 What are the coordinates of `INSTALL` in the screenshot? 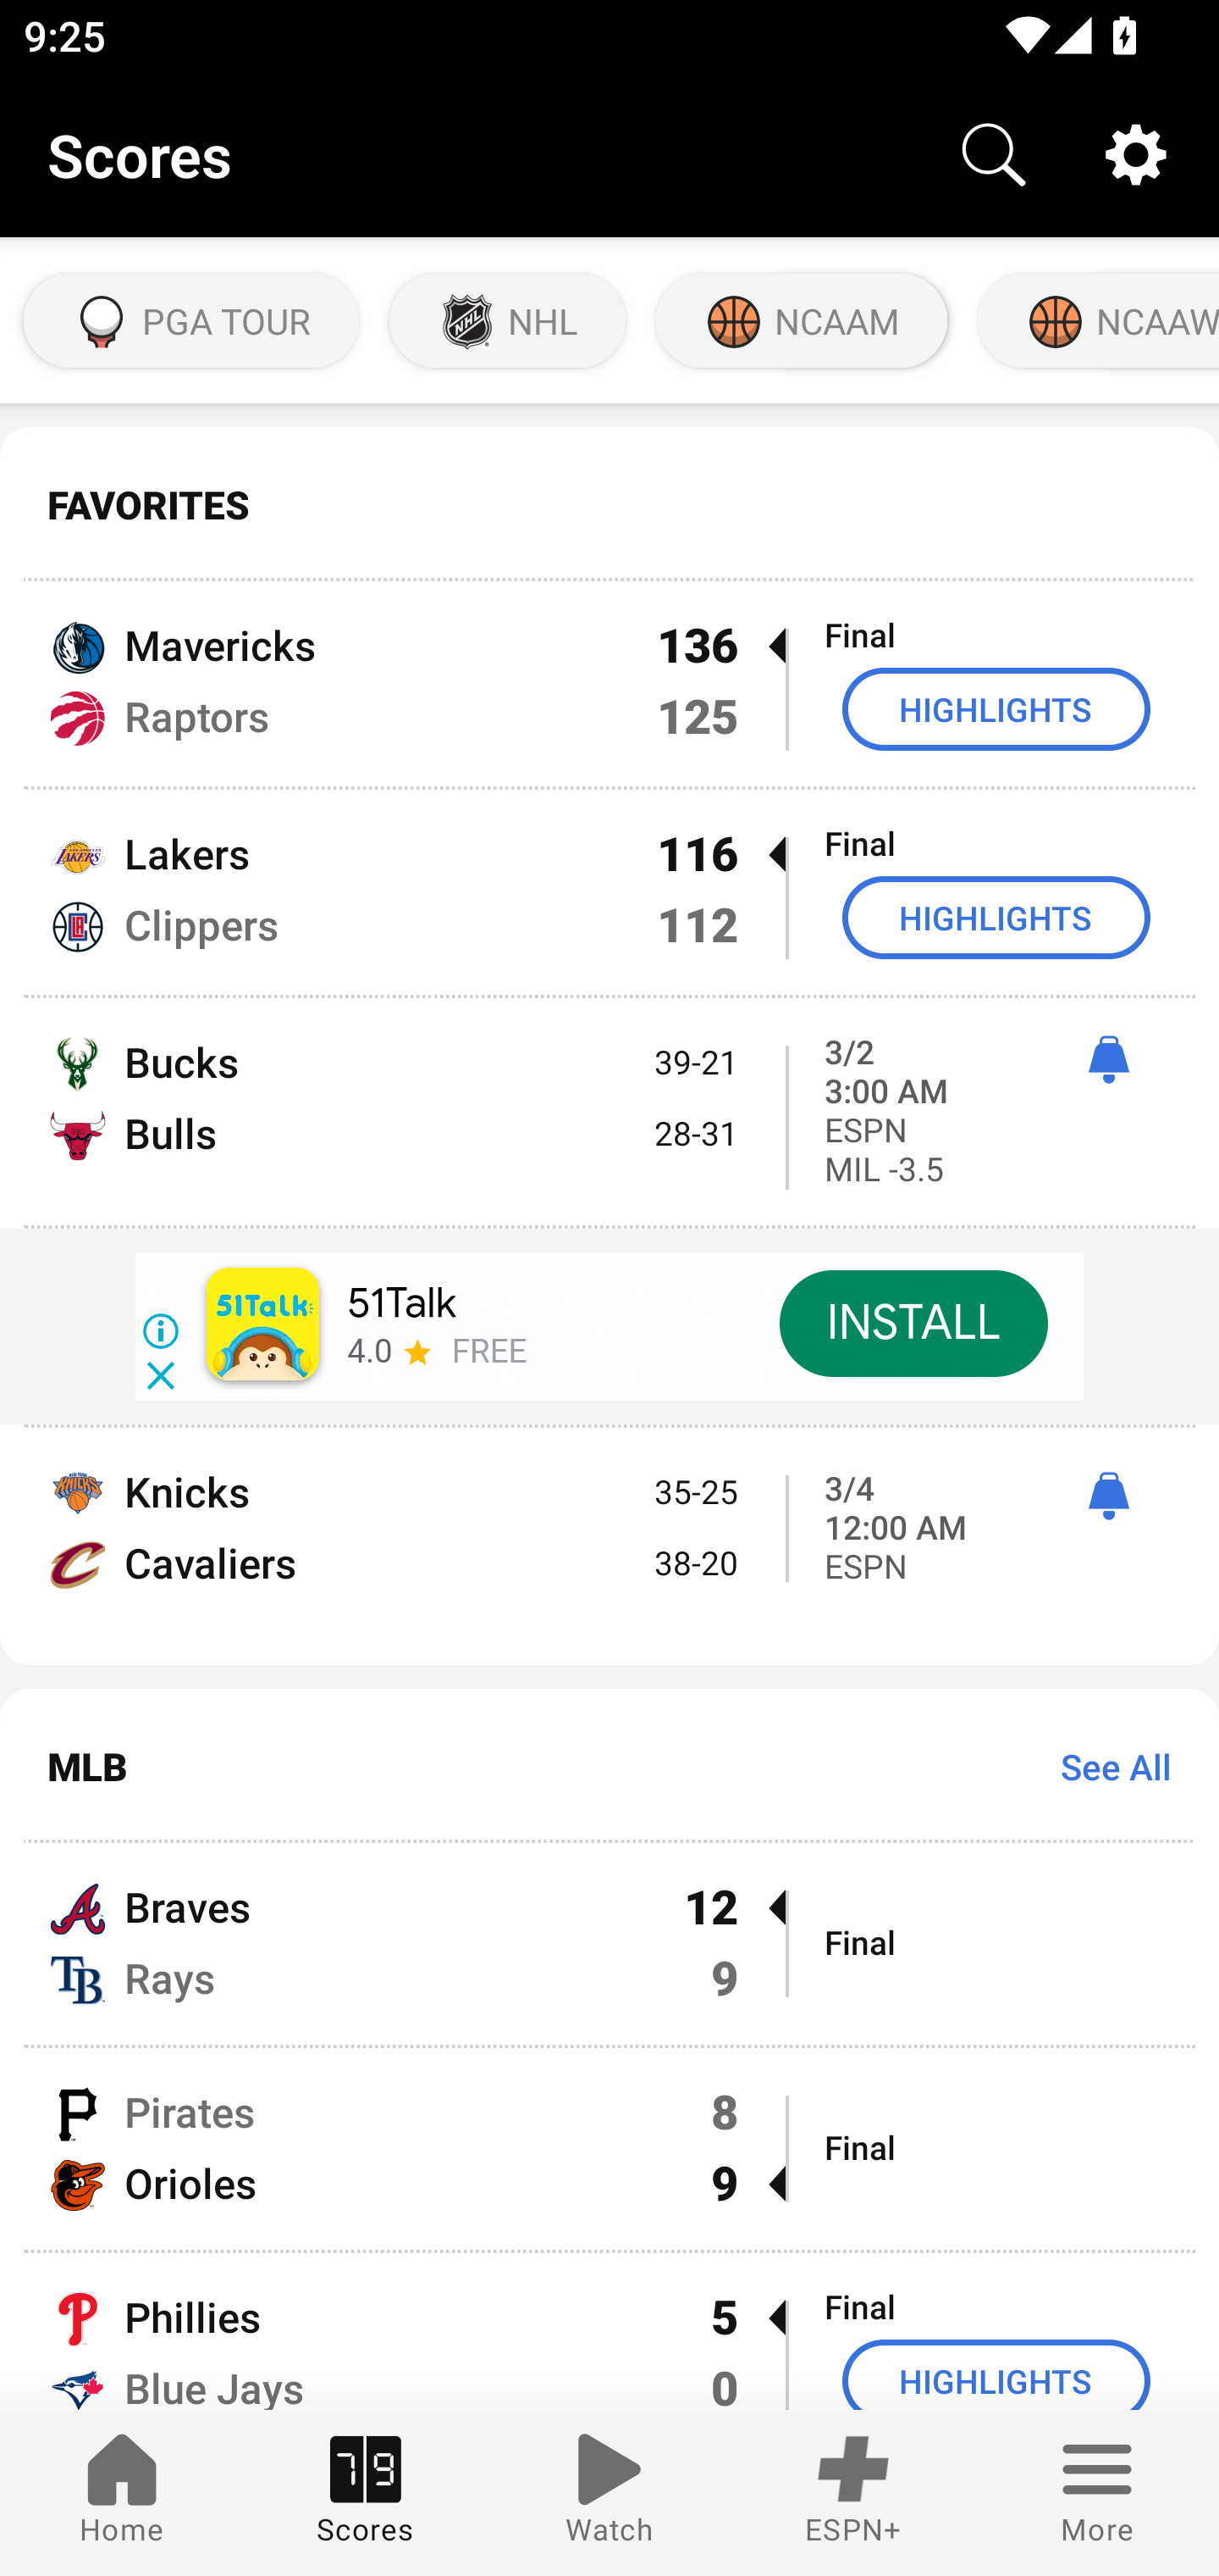 It's located at (913, 1324).